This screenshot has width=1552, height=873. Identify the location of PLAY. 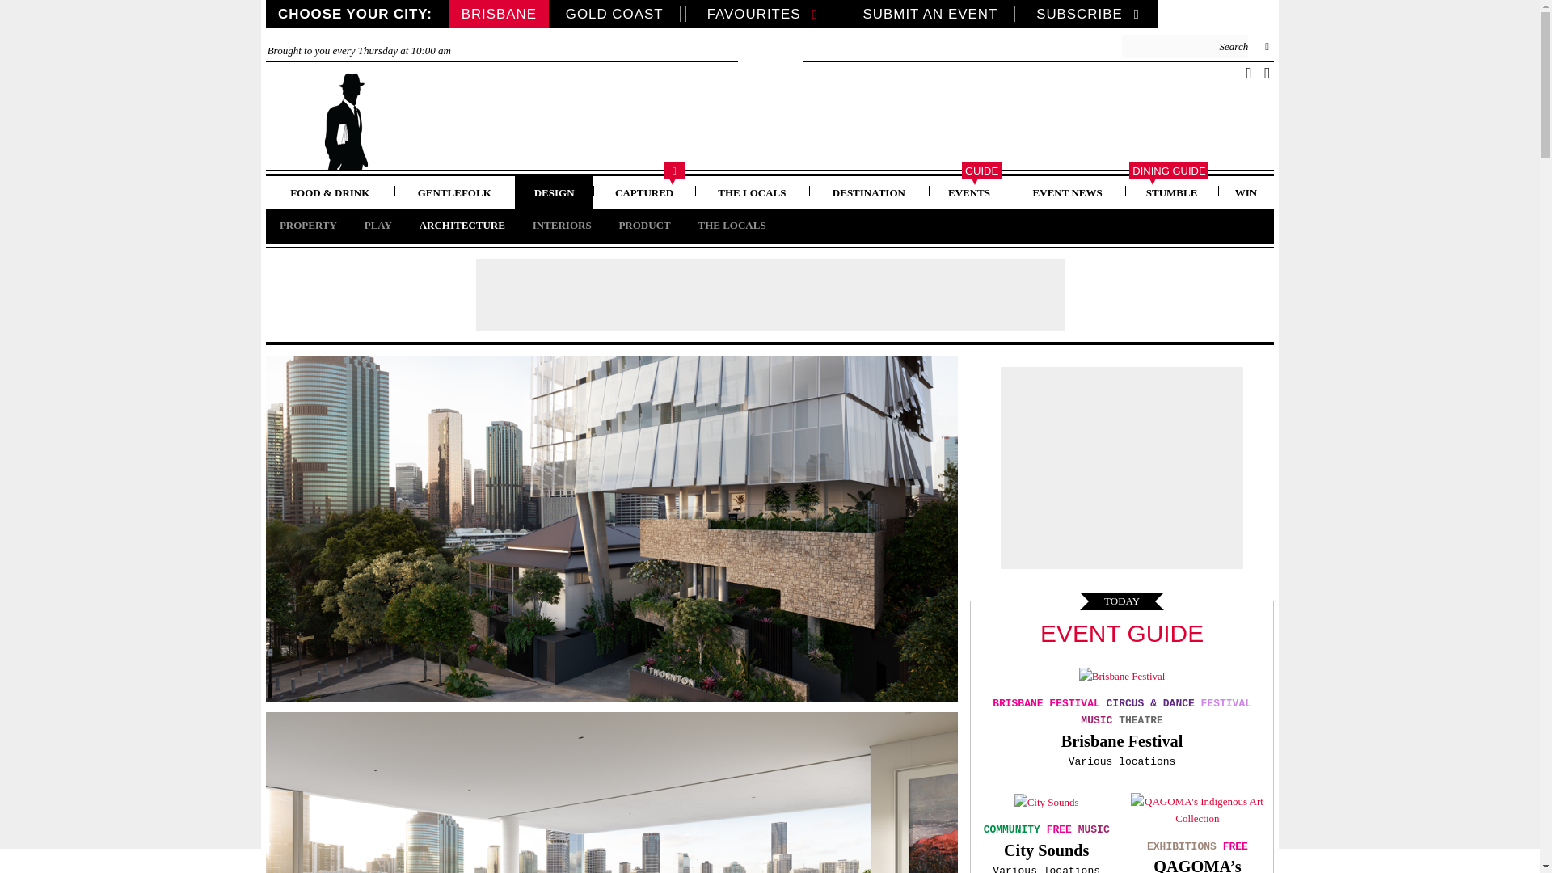
(377, 225).